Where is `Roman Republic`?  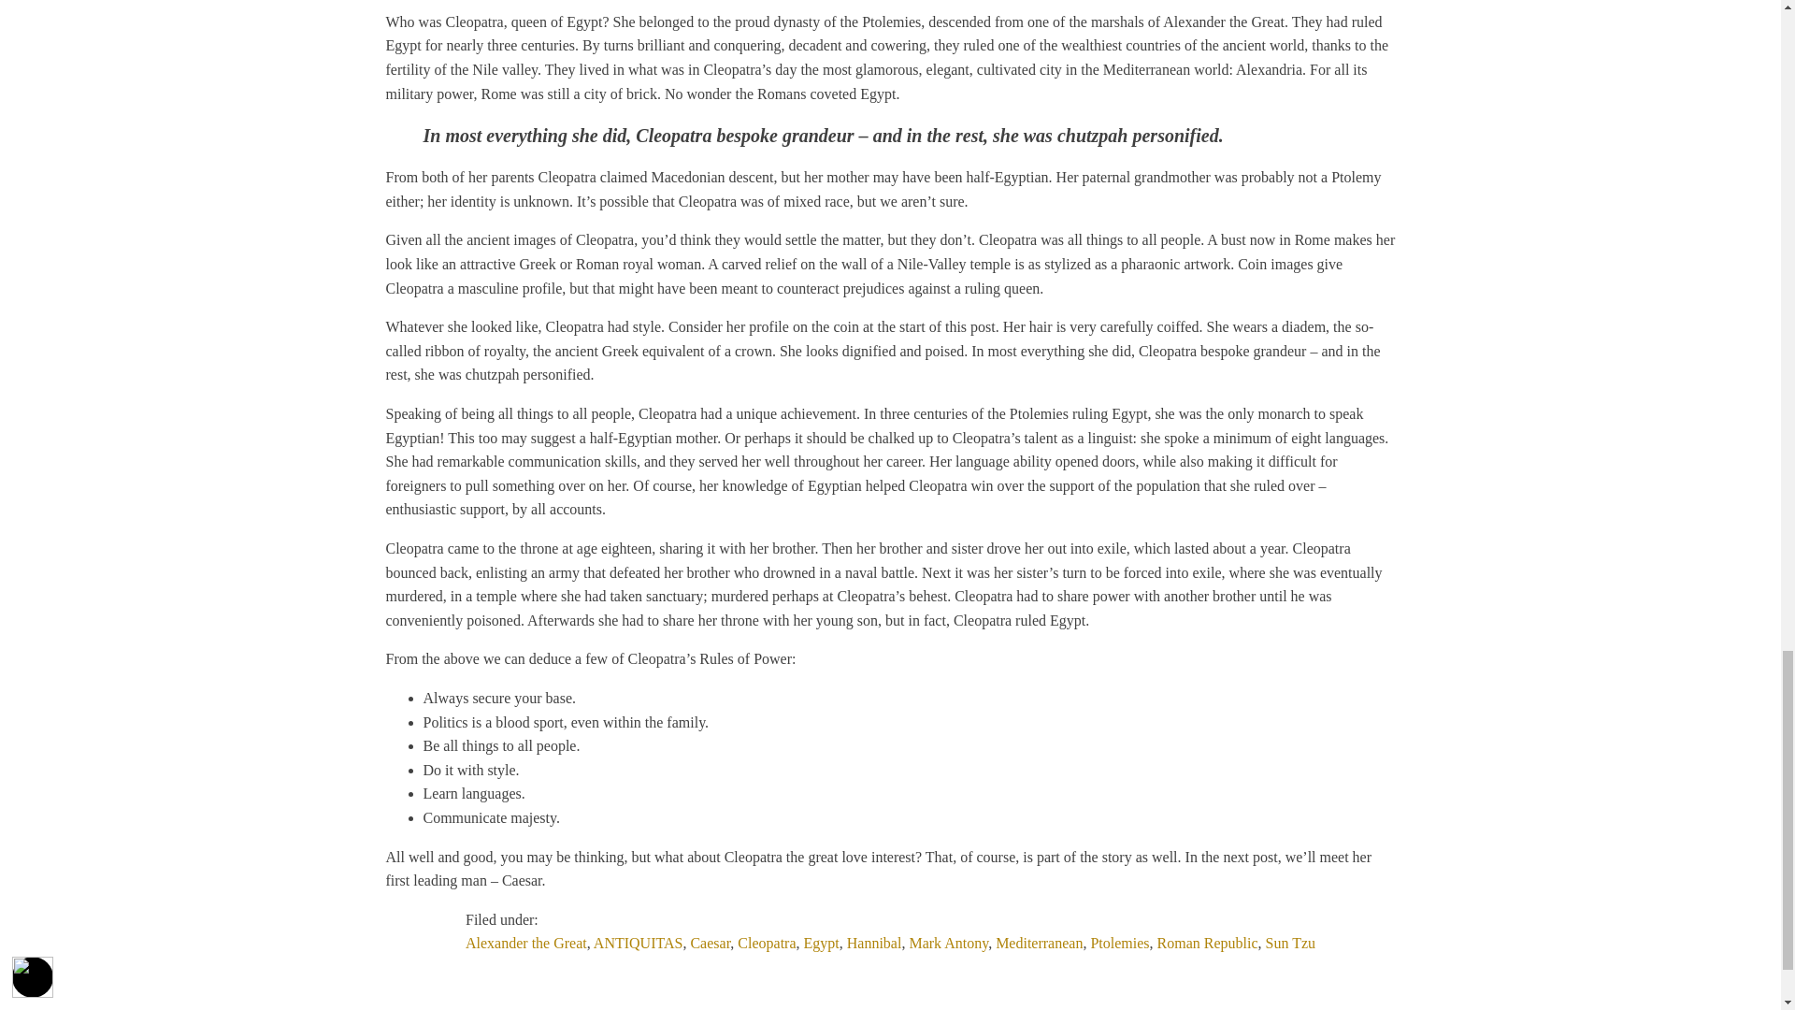
Roman Republic is located at coordinates (1208, 943).